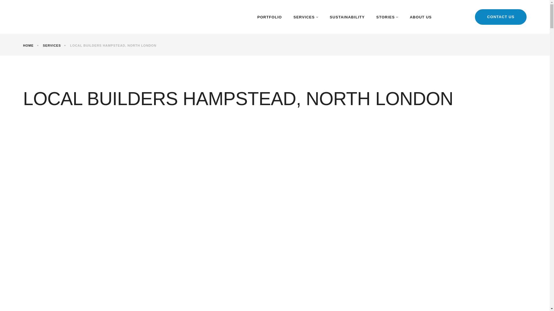 This screenshot has height=311, width=554. Describe the element at coordinates (347, 17) in the screenshot. I see `SUSTAINABILITY` at that location.